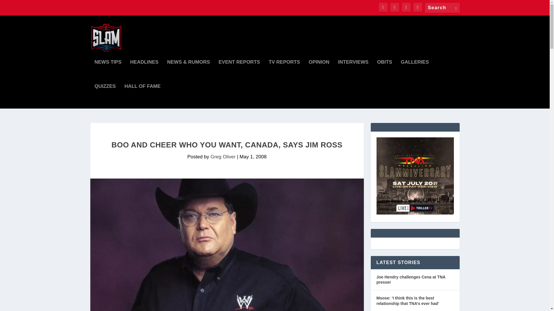 The height and width of the screenshot is (311, 554). Describe the element at coordinates (385, 72) in the screenshot. I see `OBITS` at that location.